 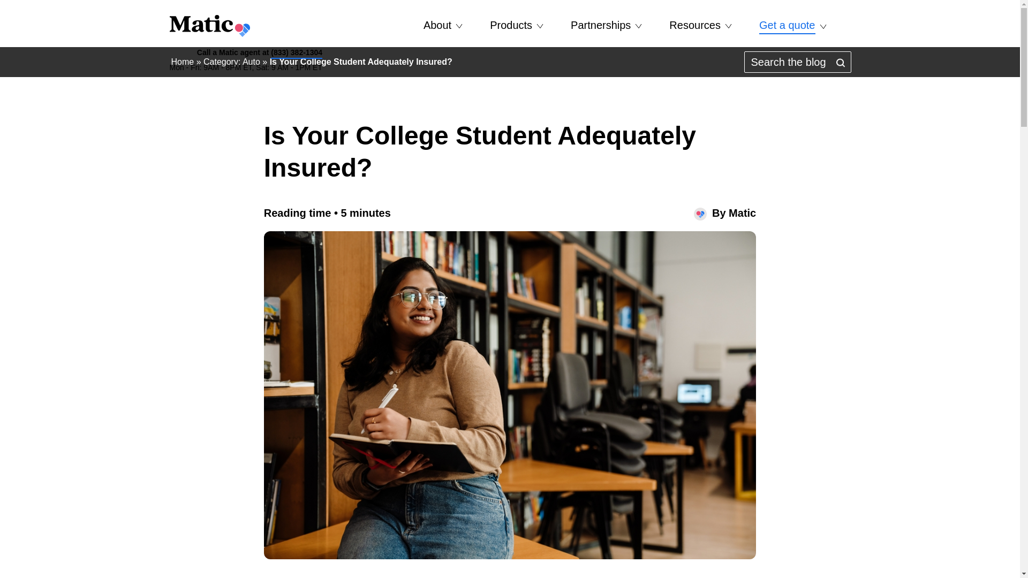 What do you see at coordinates (606, 25) in the screenshot?
I see `Partnerships` at bounding box center [606, 25].